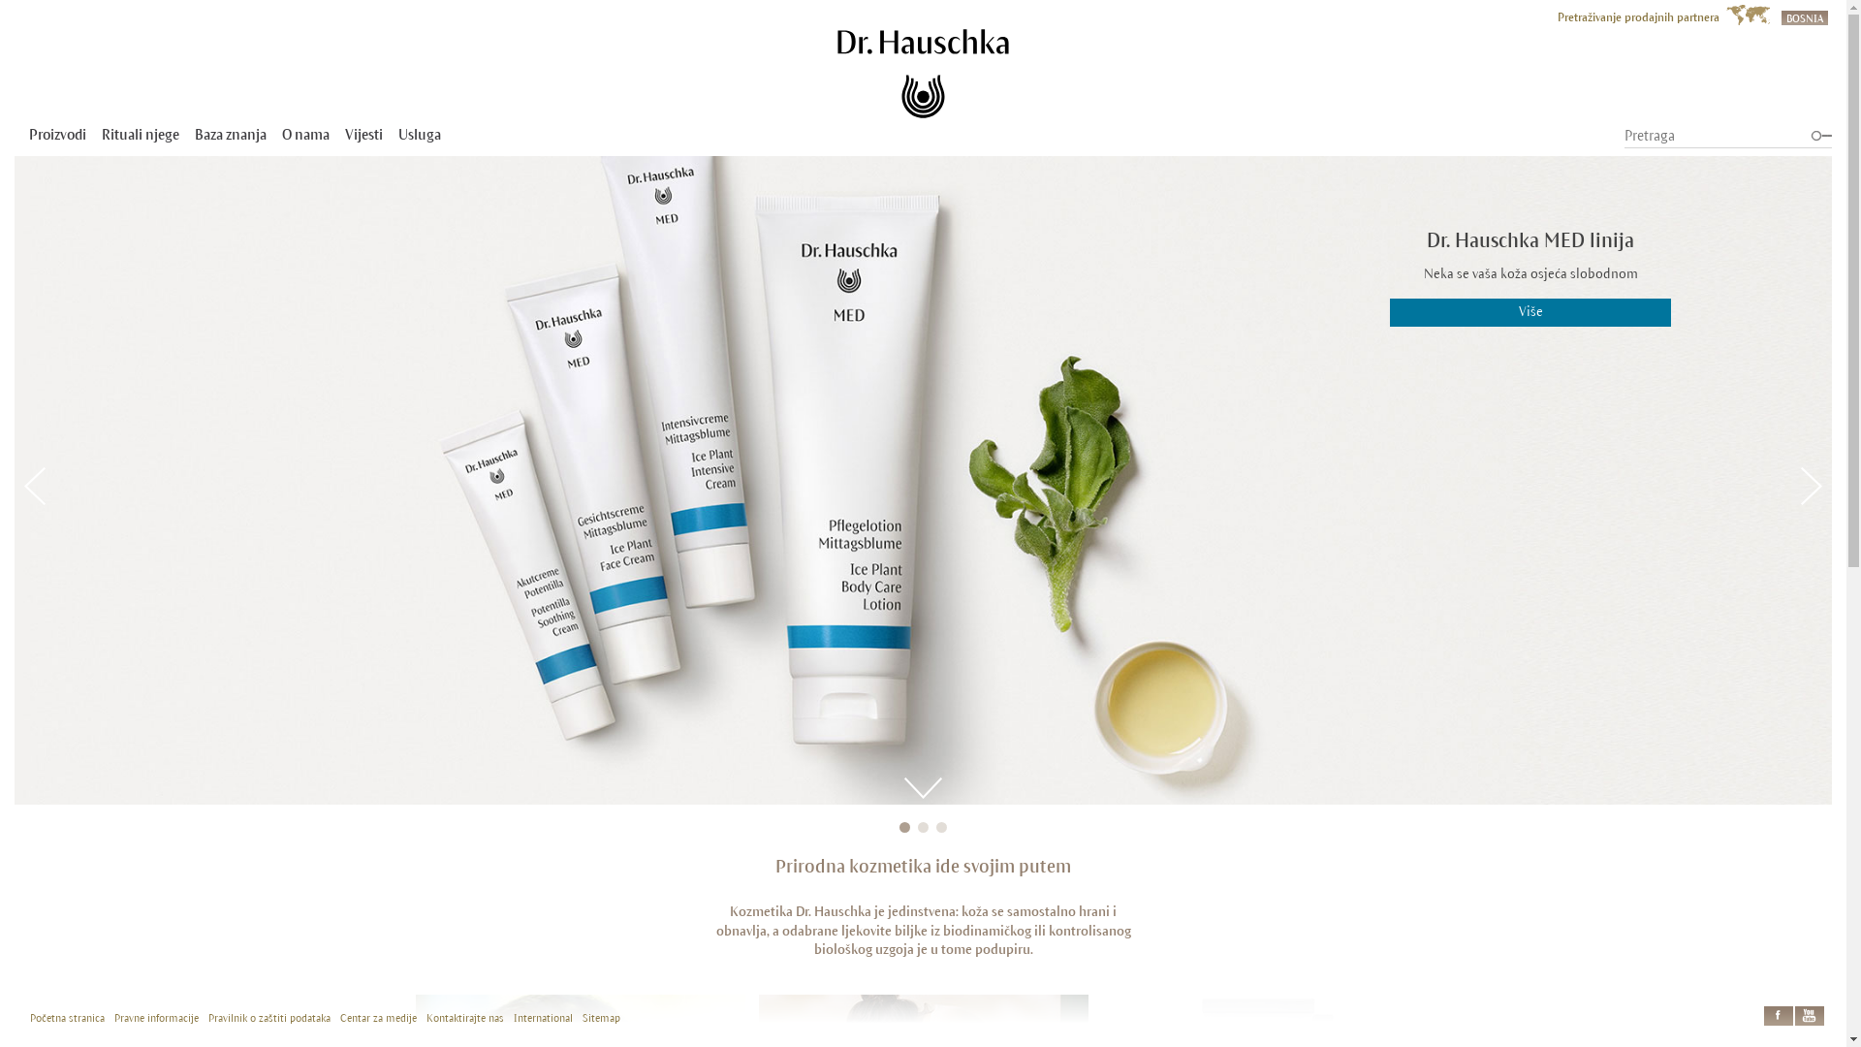 This screenshot has width=1861, height=1047. I want to click on World Map, so click(1749, 16).